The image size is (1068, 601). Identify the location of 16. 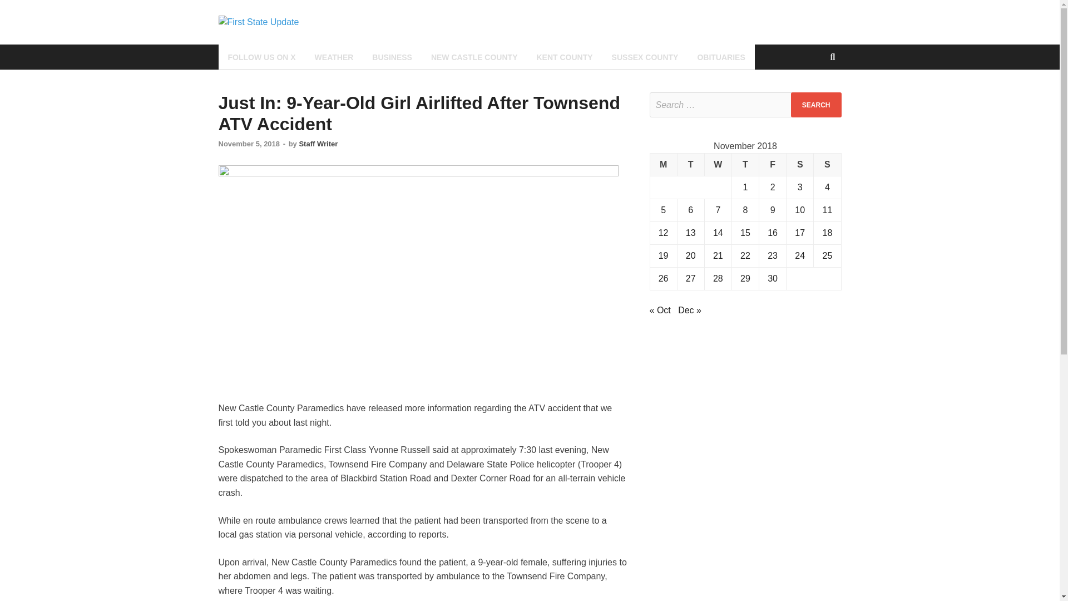
(772, 233).